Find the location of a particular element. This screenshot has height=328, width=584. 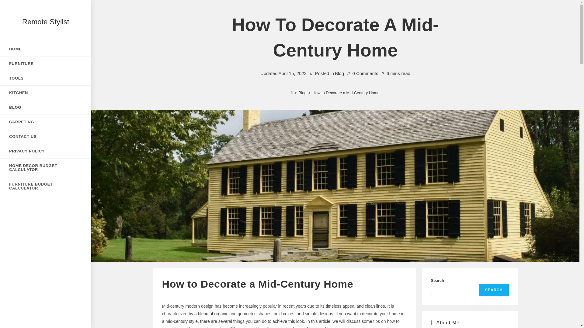

HOME is located at coordinates (46, 49).